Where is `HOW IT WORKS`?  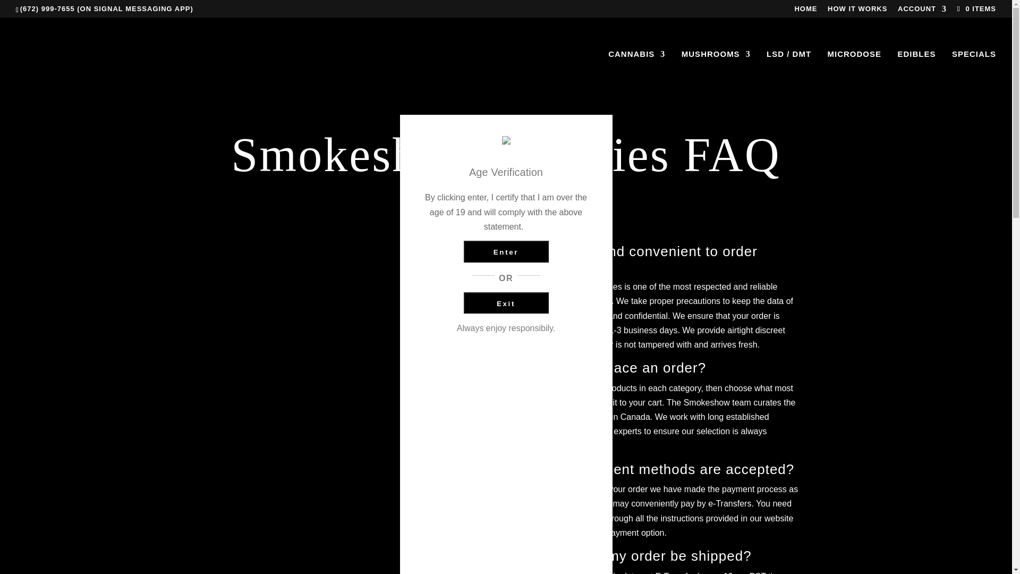
HOW IT WORKS is located at coordinates (857, 11).